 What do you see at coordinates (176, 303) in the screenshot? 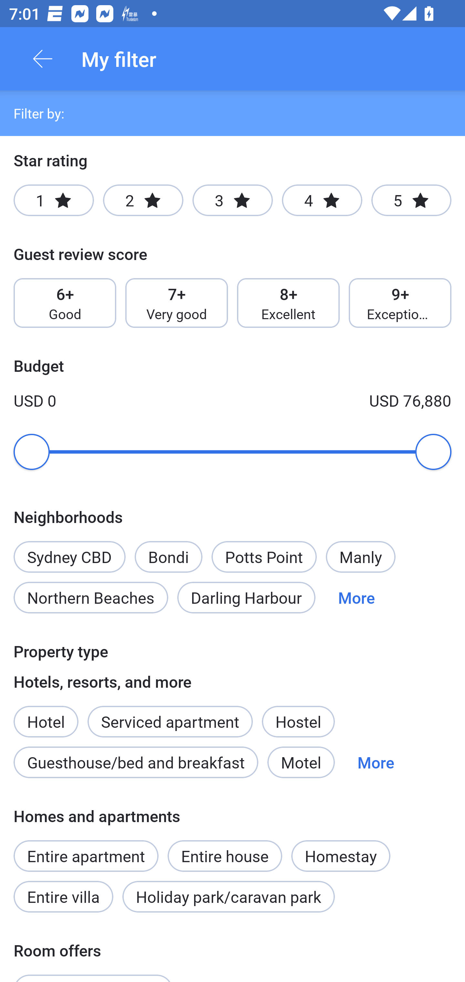
I see `7+ Very good` at bounding box center [176, 303].